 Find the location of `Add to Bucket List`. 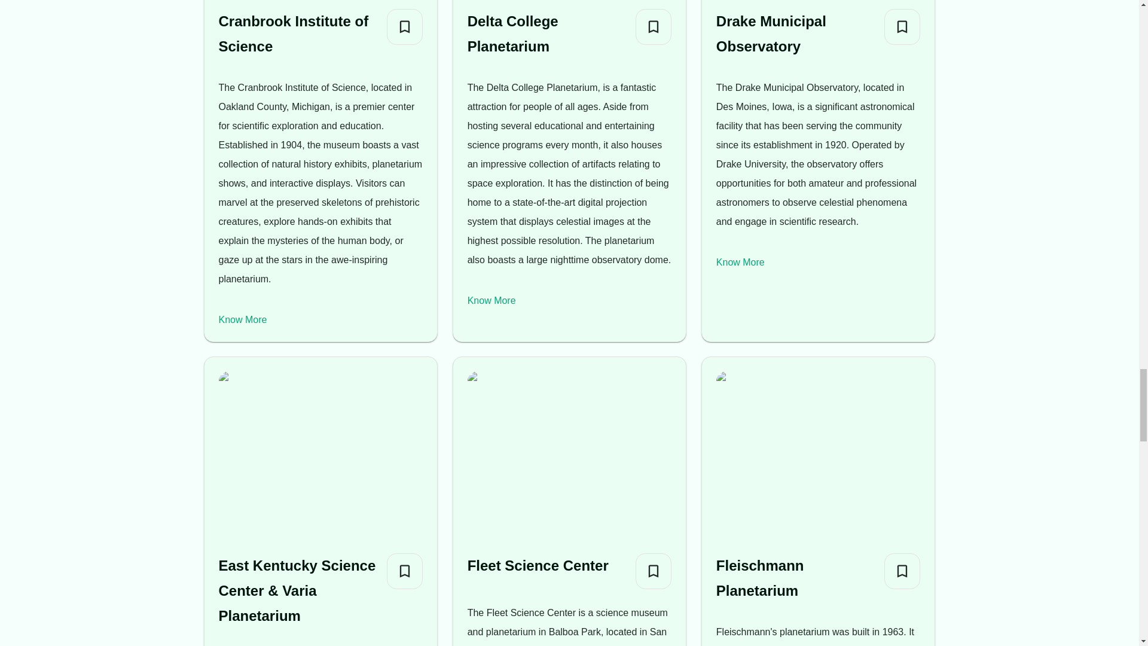

Add to Bucket List is located at coordinates (404, 571).